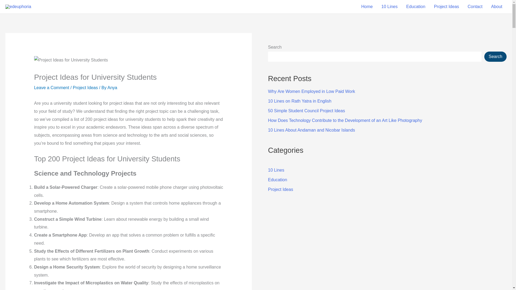  What do you see at coordinates (496, 57) in the screenshot?
I see `Search` at bounding box center [496, 57].